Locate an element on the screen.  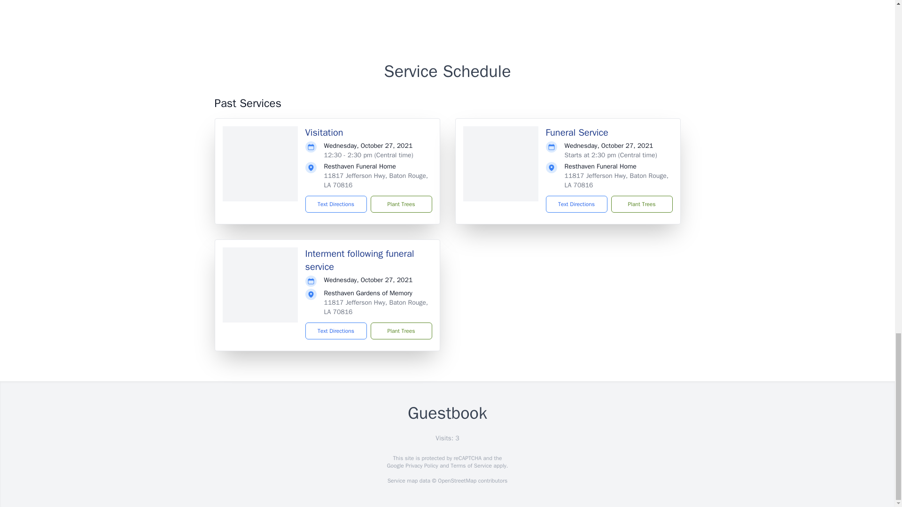
Privacy Policy is located at coordinates (421, 466).